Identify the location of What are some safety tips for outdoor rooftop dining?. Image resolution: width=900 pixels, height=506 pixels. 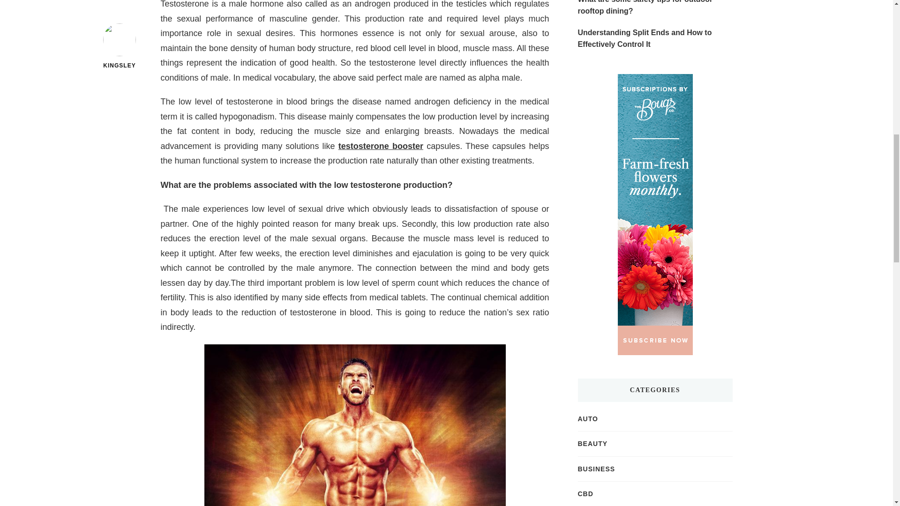
(655, 8).